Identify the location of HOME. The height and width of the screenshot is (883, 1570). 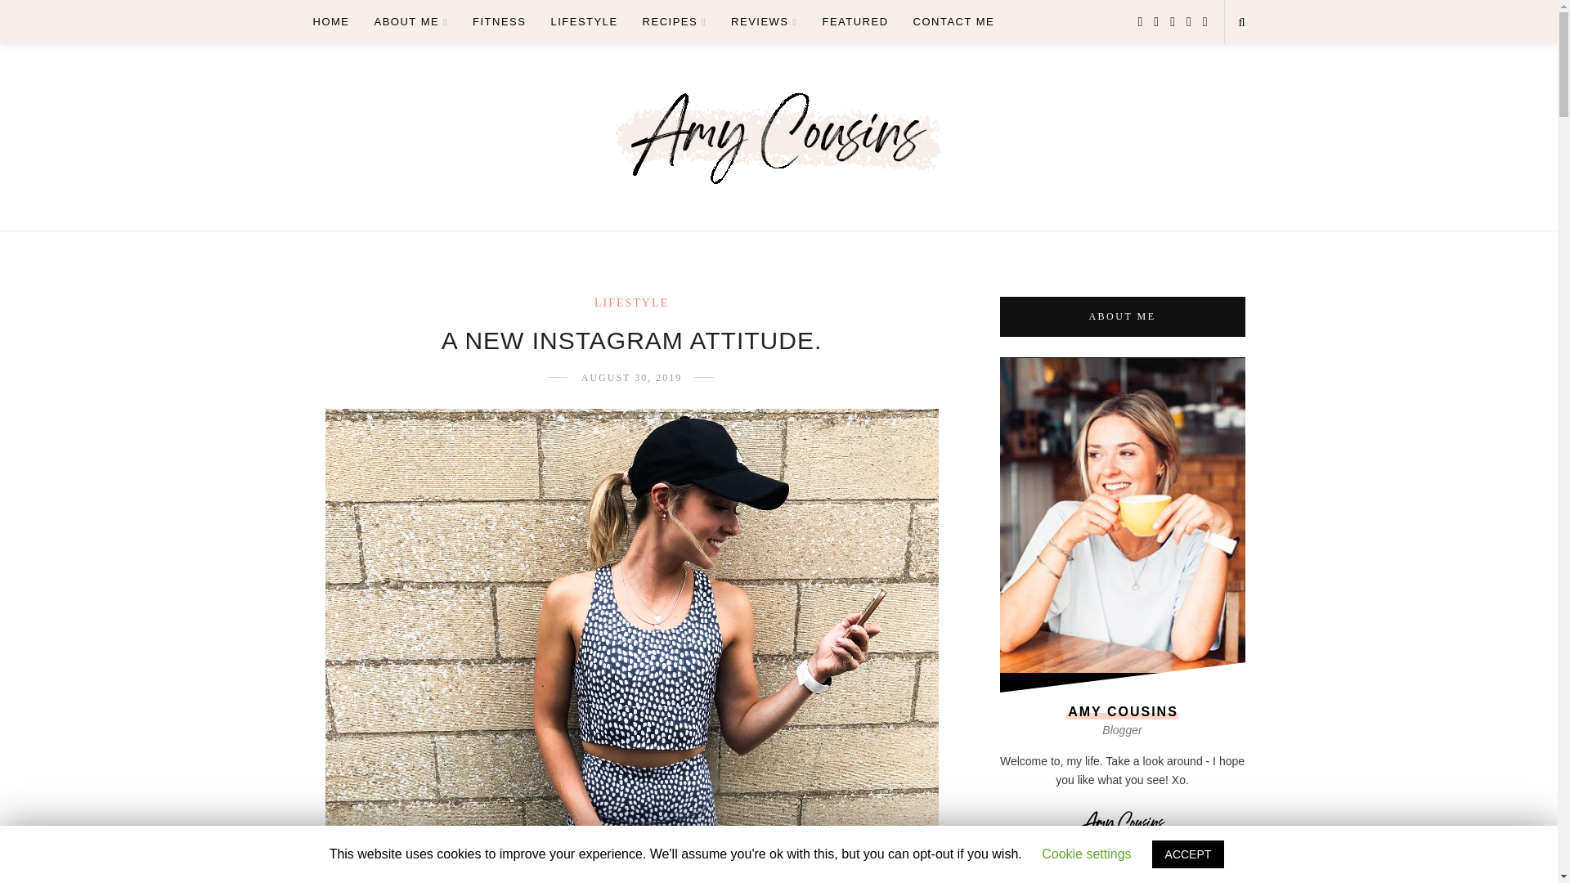
(330, 22).